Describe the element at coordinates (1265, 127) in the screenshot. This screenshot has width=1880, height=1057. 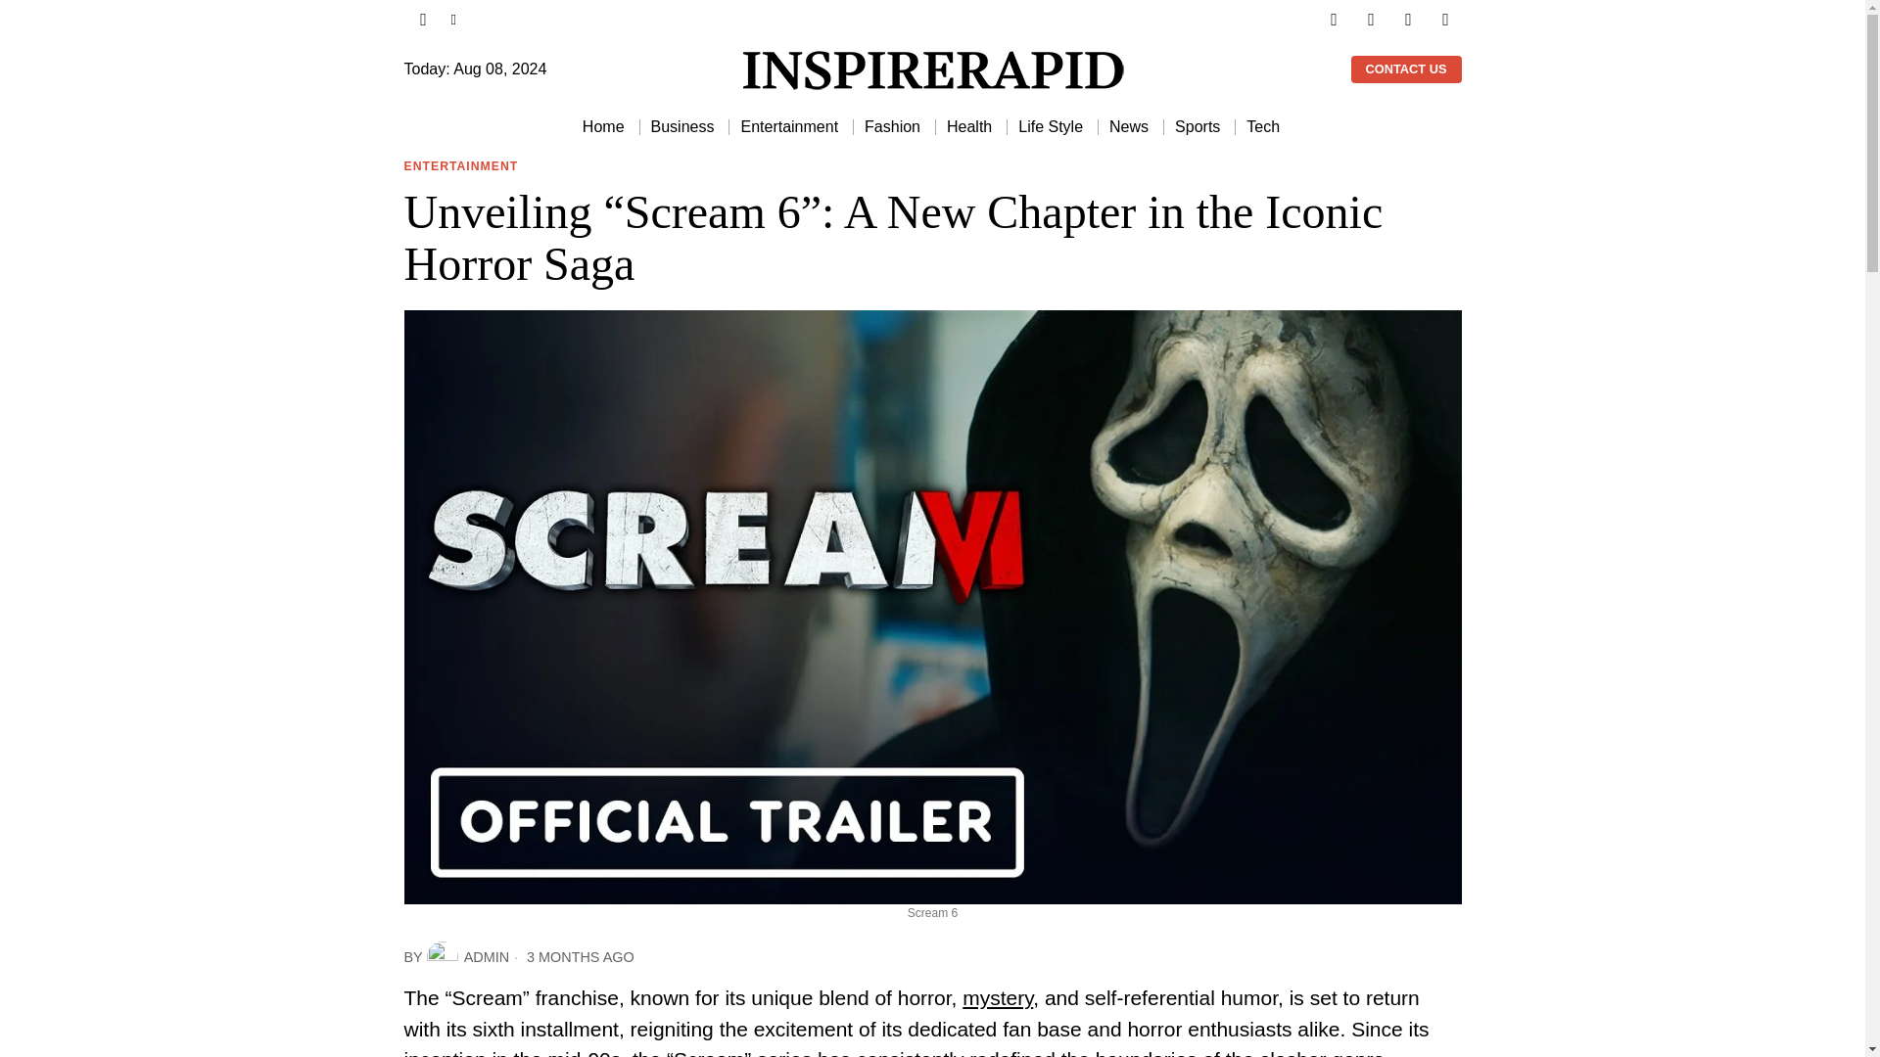
I see `Tech` at that location.